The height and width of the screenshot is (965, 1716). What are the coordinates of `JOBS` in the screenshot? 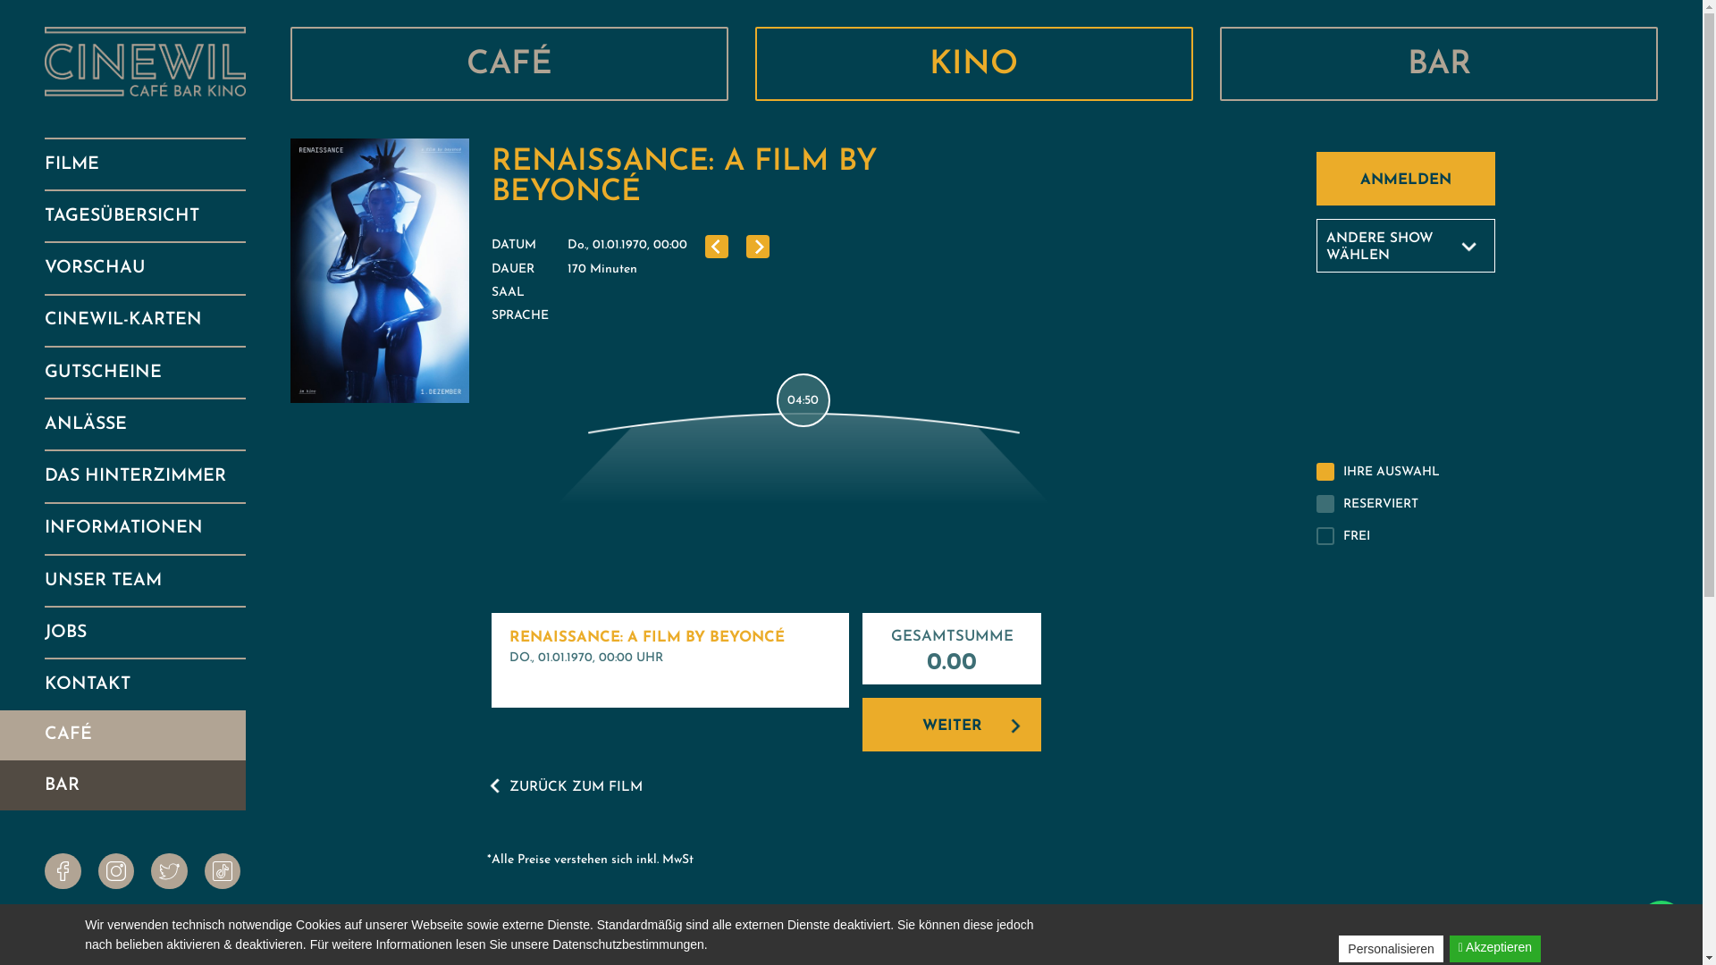 It's located at (145, 633).